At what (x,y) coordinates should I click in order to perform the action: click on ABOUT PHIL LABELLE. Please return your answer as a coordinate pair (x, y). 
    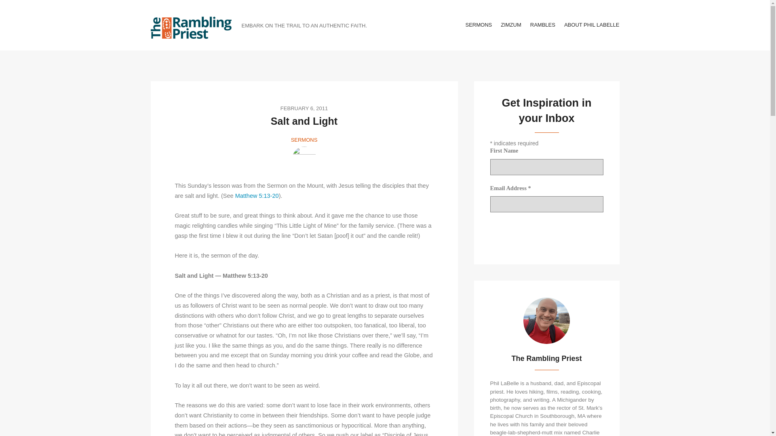
    Looking at the image, I should click on (592, 24).